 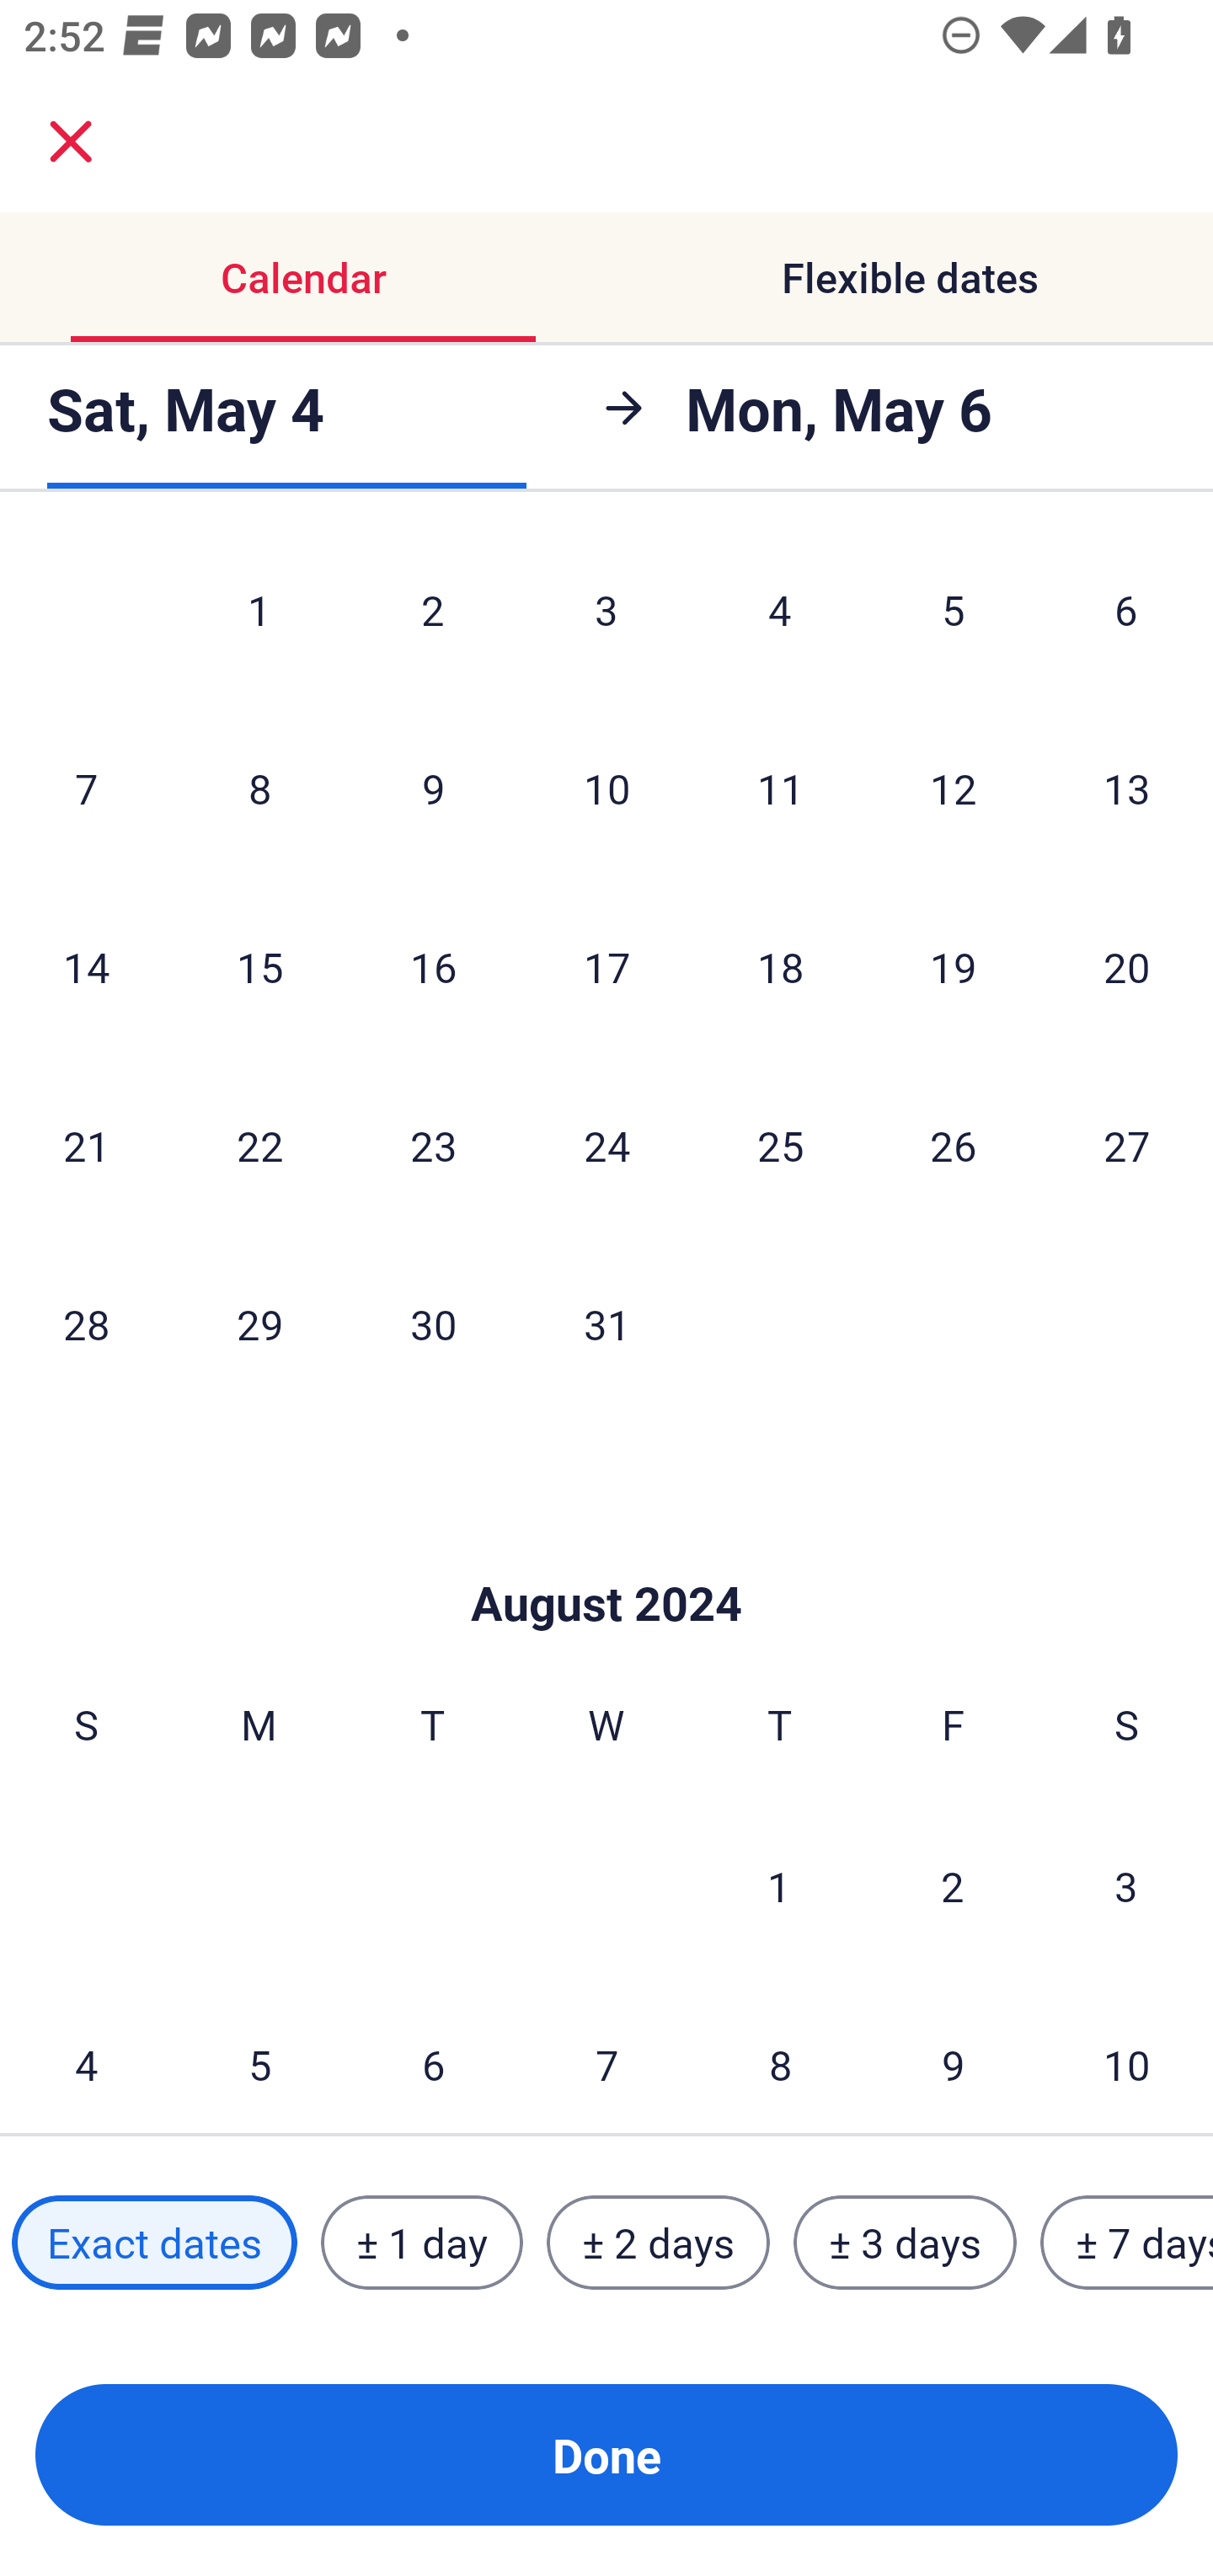 I want to click on 2 Friday, August 2, 2024, so click(x=953, y=1885).